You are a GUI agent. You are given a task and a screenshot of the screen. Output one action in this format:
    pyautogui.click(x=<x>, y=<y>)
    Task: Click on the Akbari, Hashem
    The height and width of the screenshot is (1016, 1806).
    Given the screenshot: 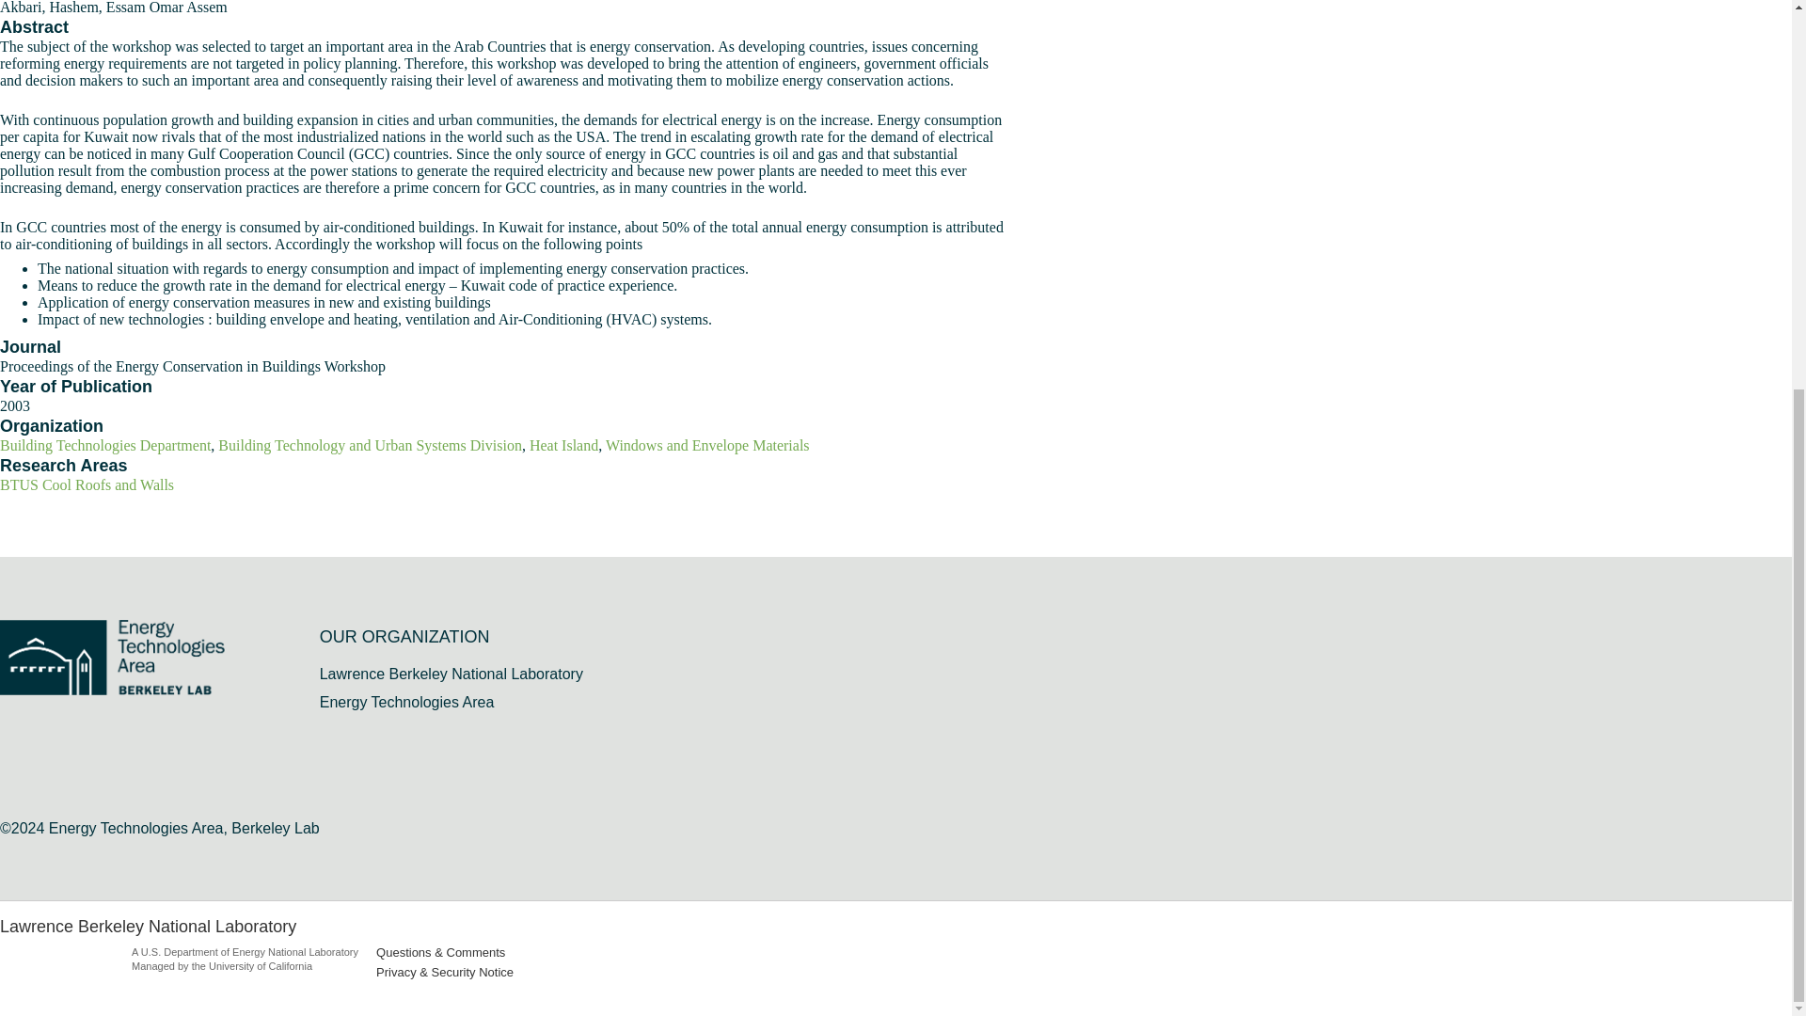 What is the action you would take?
    pyautogui.click(x=49, y=8)
    